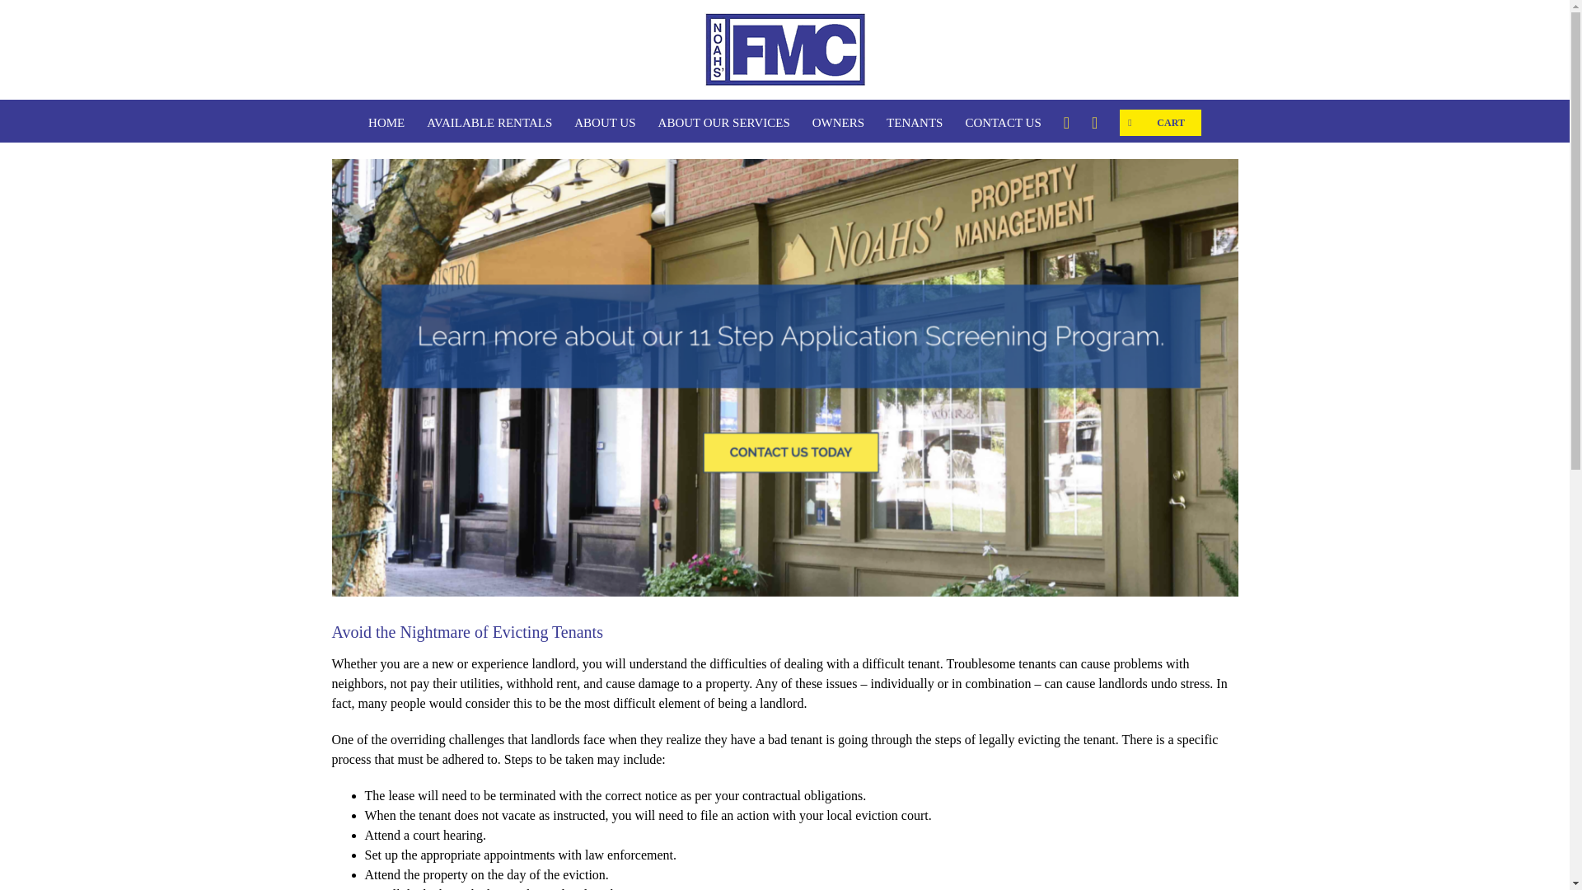 Image resolution: width=1582 pixels, height=890 pixels. I want to click on OWNERS, so click(838, 120).